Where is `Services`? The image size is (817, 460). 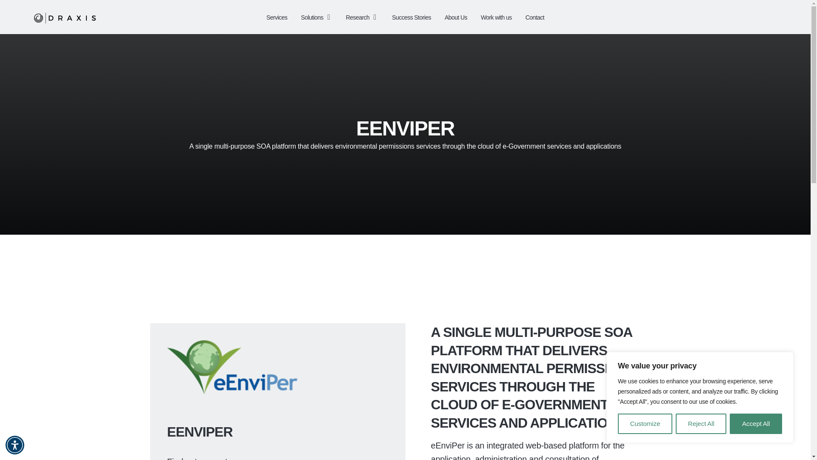
Services is located at coordinates (277, 17).